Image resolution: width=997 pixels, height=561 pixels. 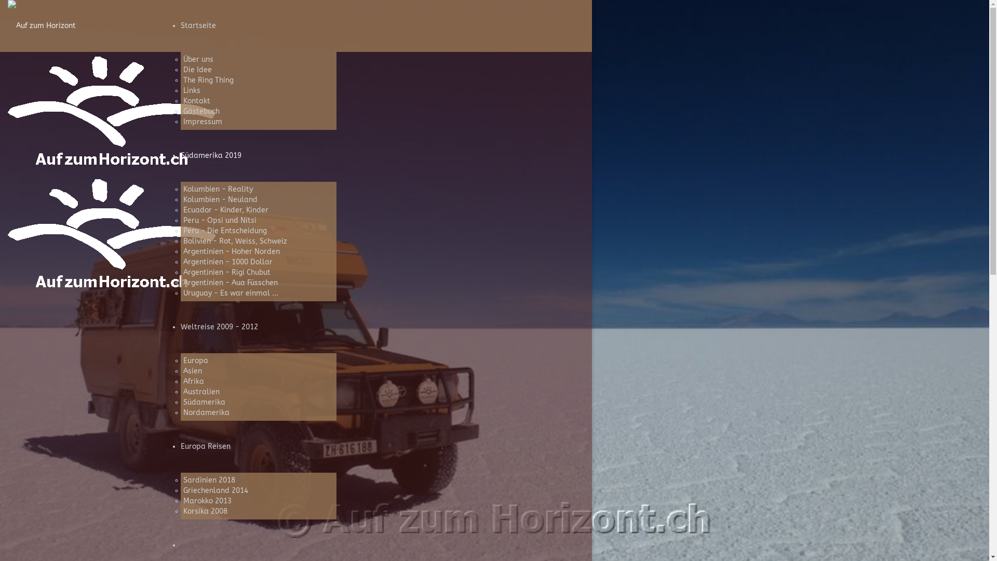 What do you see at coordinates (191, 90) in the screenshot?
I see `Links` at bounding box center [191, 90].